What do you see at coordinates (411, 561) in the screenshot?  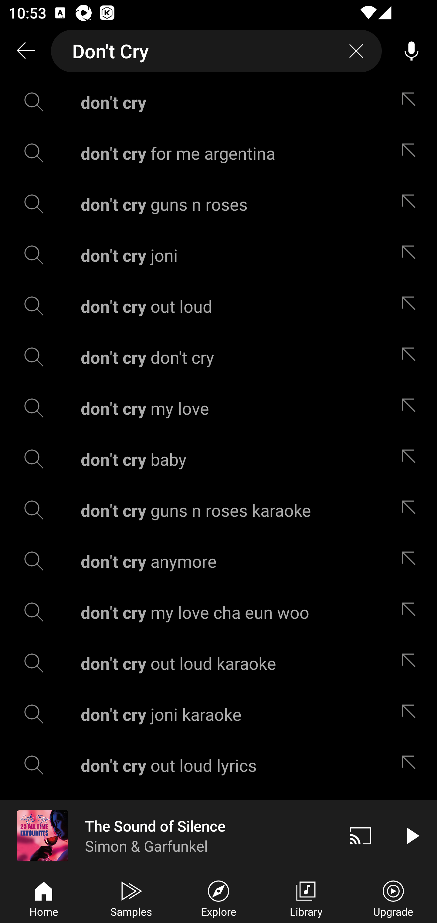 I see `Edit suggestion don't cry anymore` at bounding box center [411, 561].